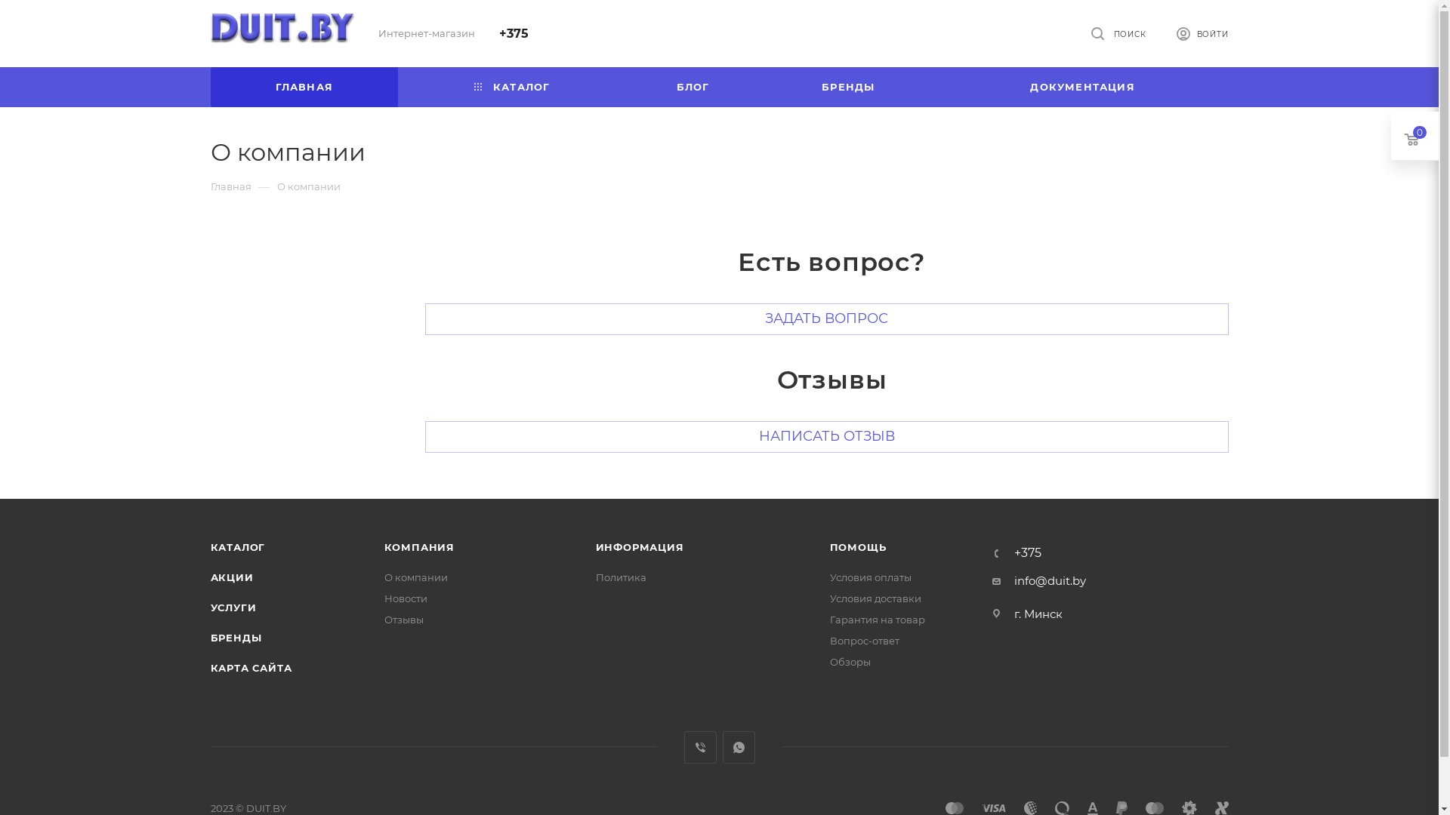 This screenshot has height=815, width=1450. What do you see at coordinates (738, 747) in the screenshot?
I see `WhatsApp` at bounding box center [738, 747].